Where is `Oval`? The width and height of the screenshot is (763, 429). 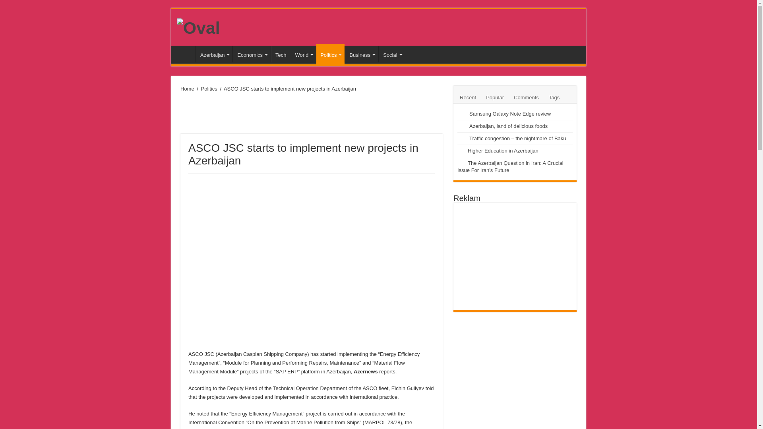
Oval is located at coordinates (198, 26).